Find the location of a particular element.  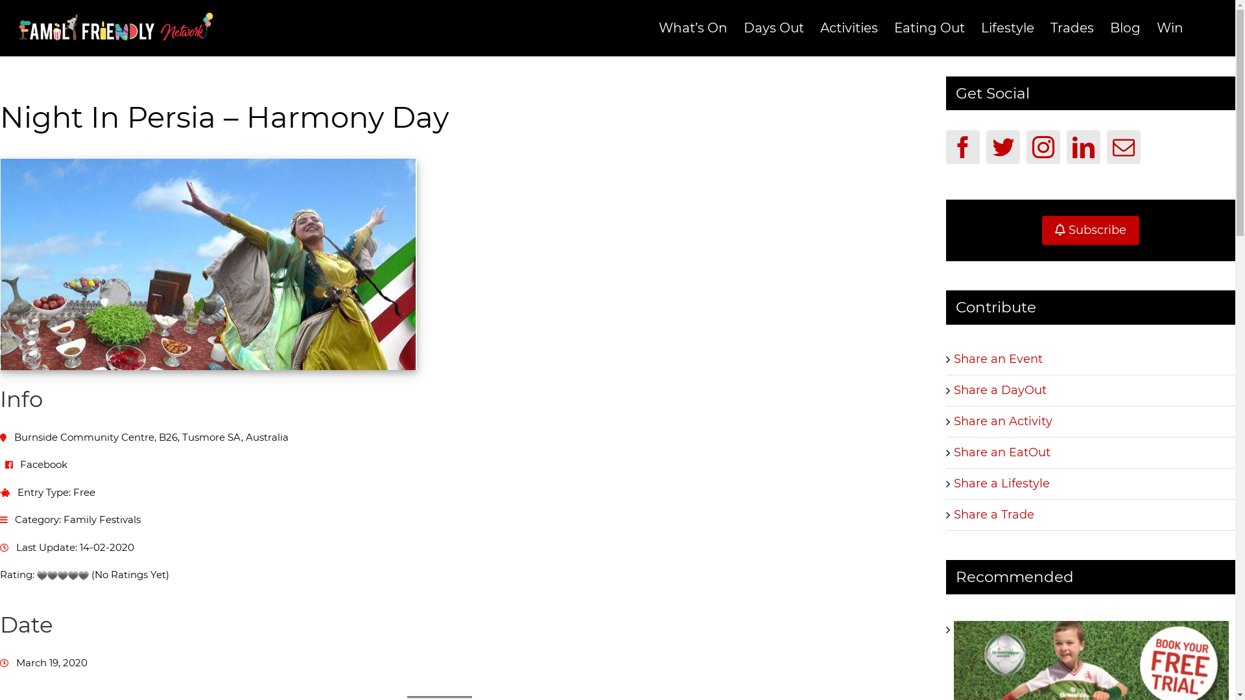

Instagram is located at coordinates (1043, 147).